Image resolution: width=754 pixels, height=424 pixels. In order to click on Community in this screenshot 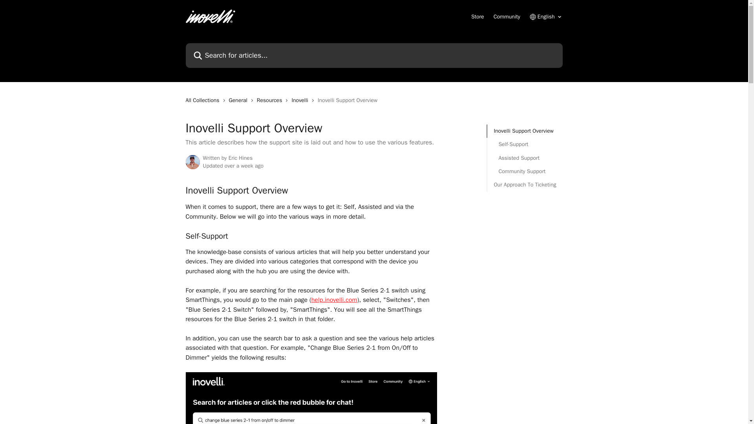, I will do `click(507, 16)`.